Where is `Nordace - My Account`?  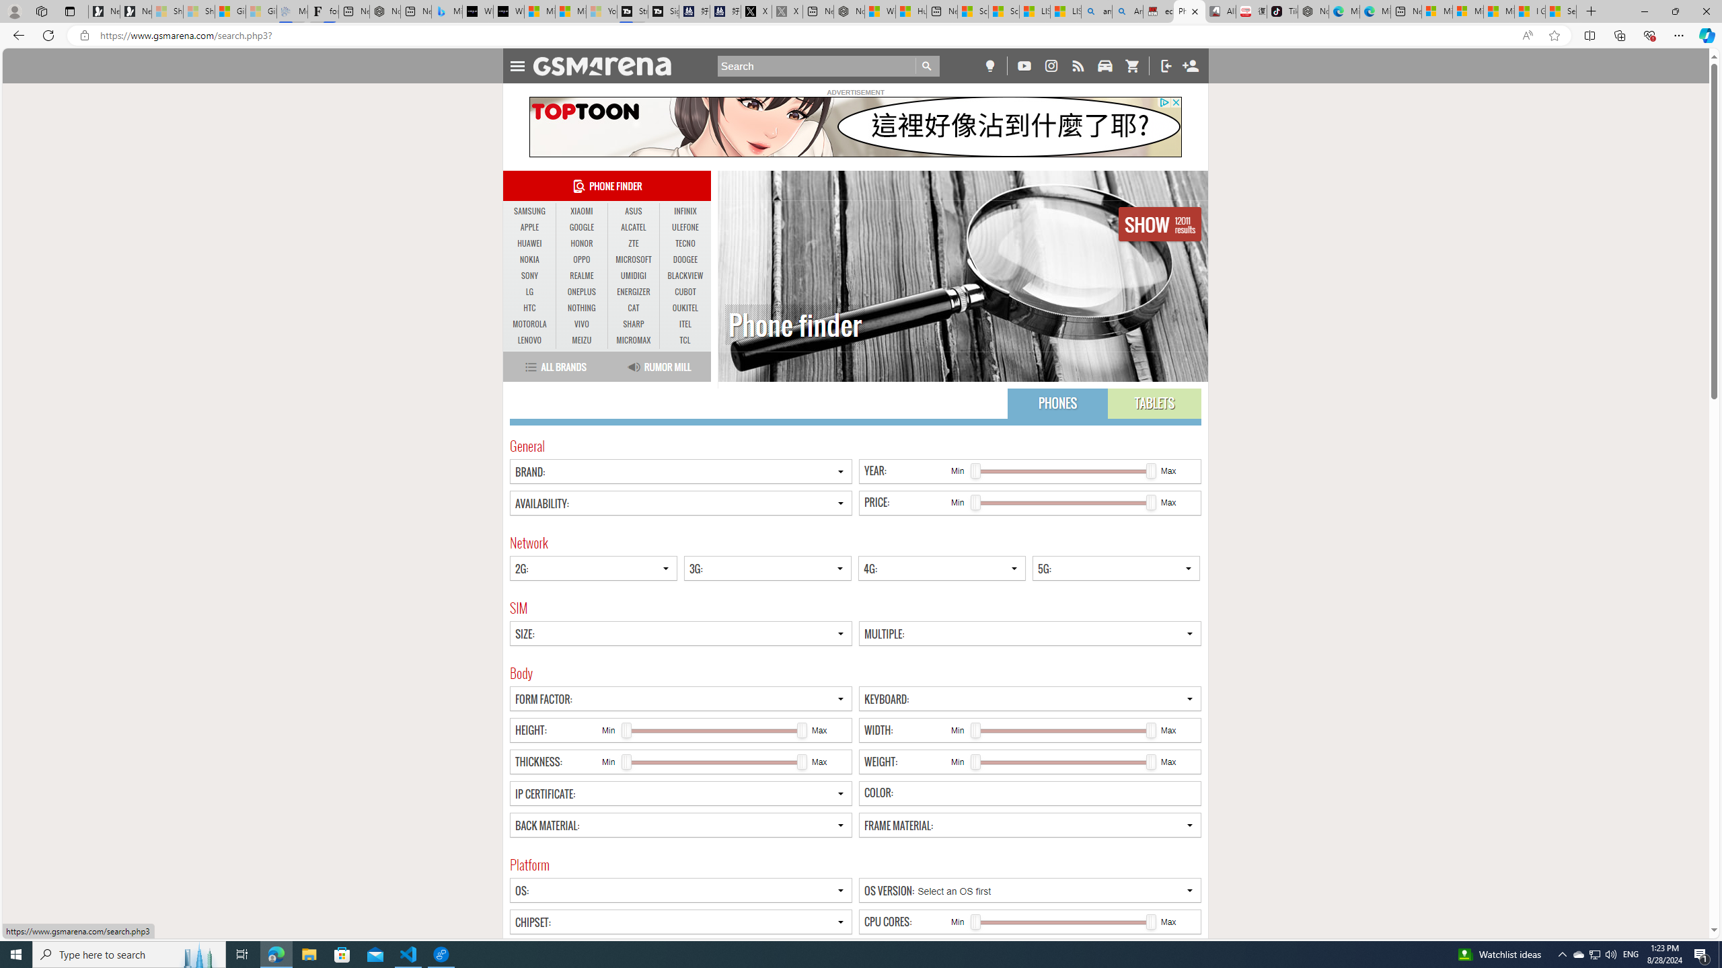 Nordace - My Account is located at coordinates (849, 11).